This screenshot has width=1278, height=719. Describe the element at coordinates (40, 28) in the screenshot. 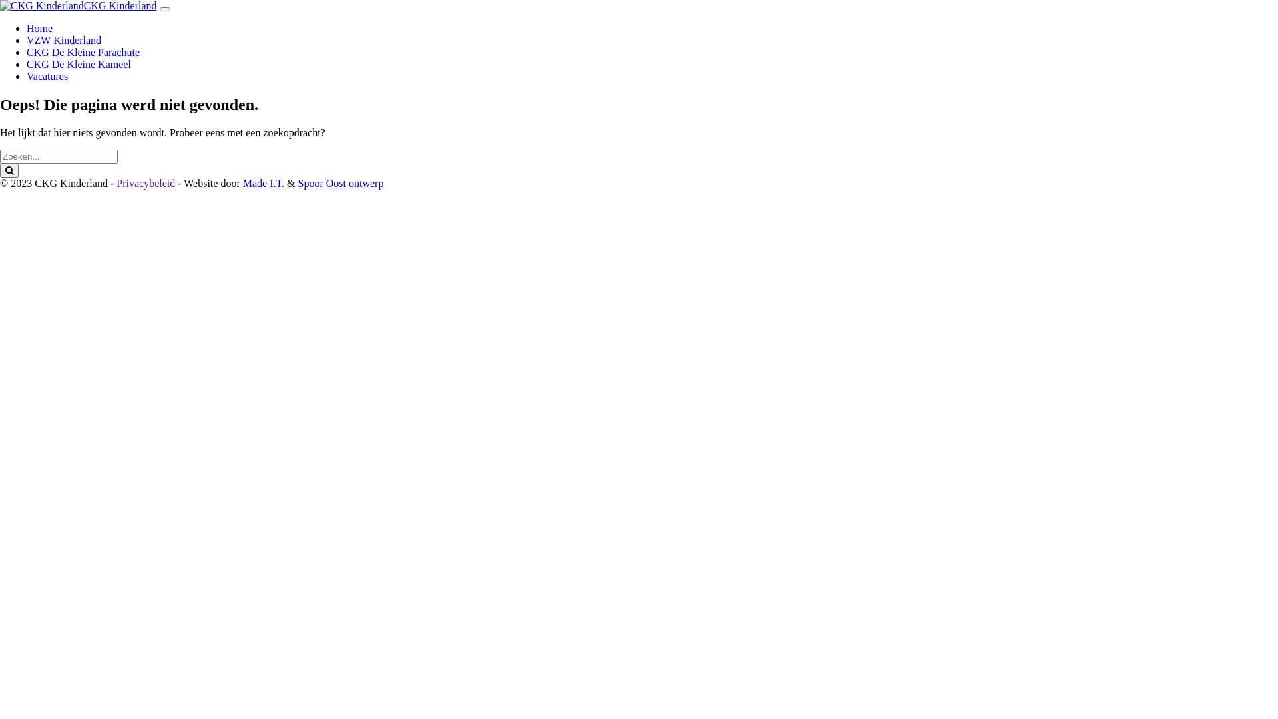

I see `Home` at that location.